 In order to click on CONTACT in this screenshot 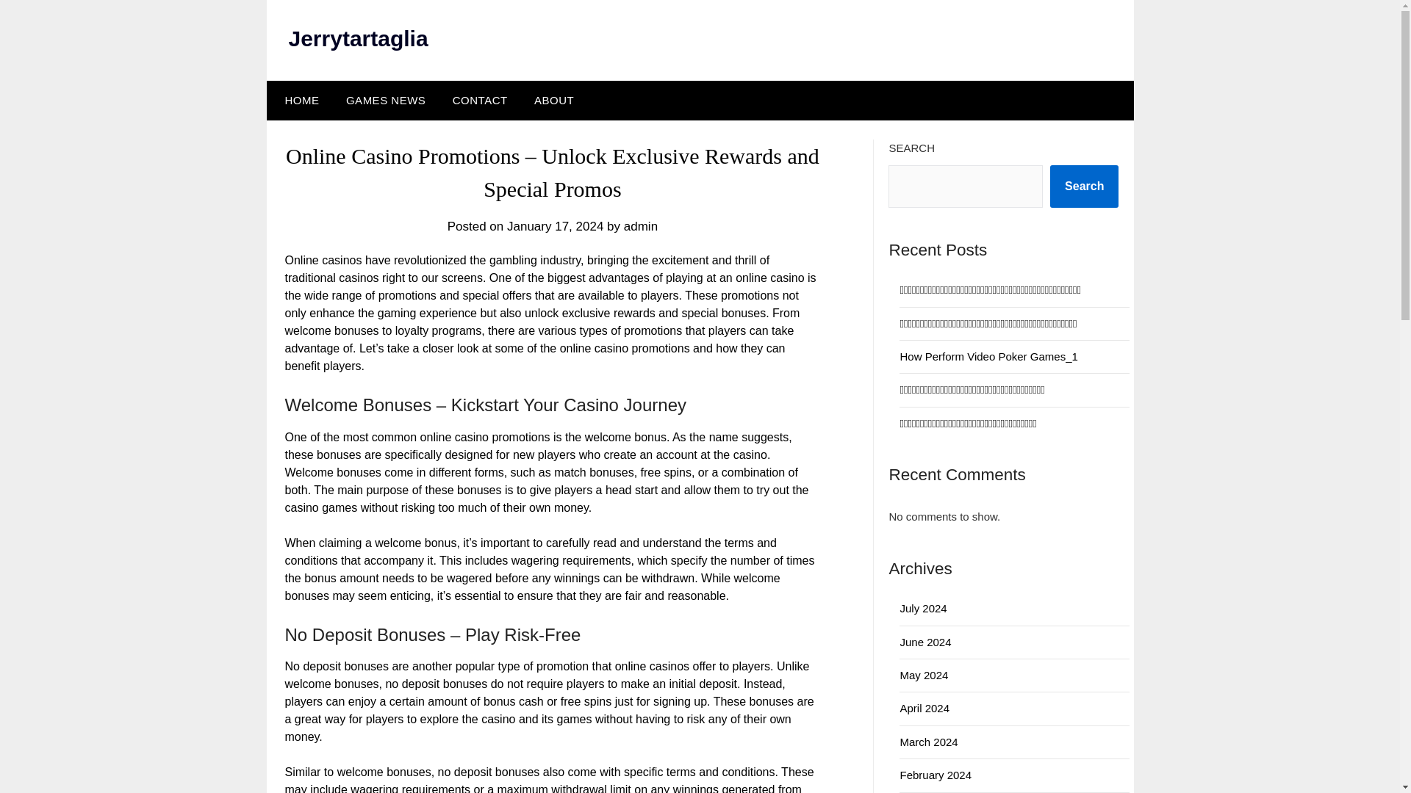, I will do `click(479, 101)`.